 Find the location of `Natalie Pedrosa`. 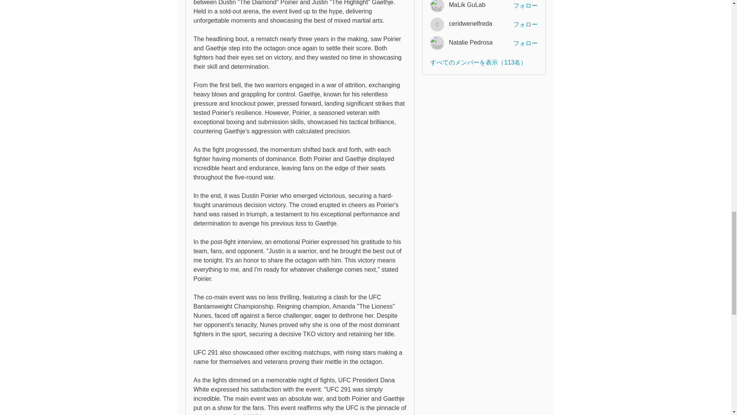

Natalie Pedrosa is located at coordinates (437, 43).